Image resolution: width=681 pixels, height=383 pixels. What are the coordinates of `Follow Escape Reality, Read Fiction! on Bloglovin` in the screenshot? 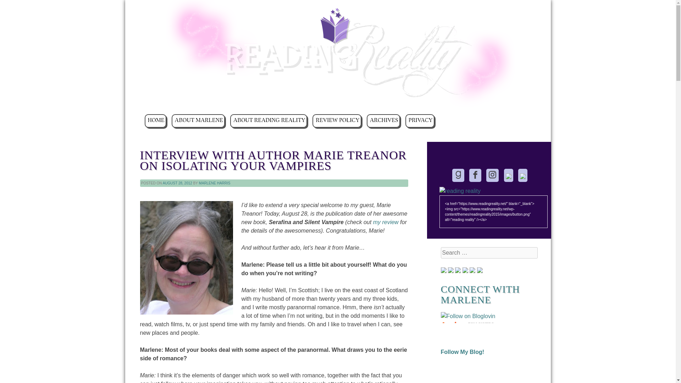 It's located at (467, 316).